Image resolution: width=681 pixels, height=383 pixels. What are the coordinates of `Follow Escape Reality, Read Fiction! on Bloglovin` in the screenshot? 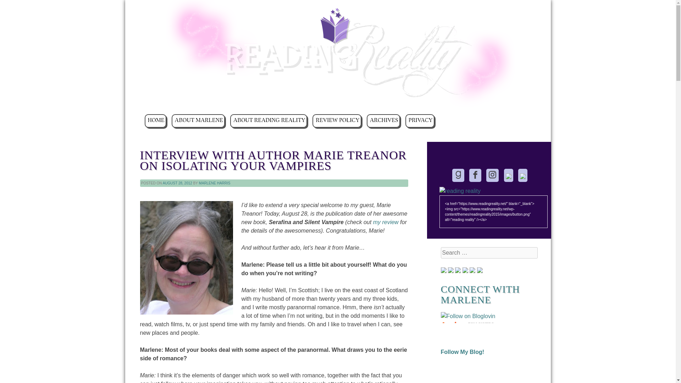 It's located at (467, 316).